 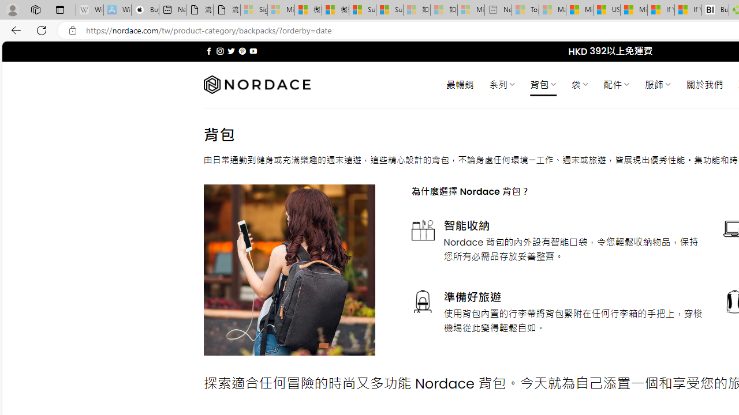 What do you see at coordinates (256, 85) in the screenshot?
I see `Nordace` at bounding box center [256, 85].